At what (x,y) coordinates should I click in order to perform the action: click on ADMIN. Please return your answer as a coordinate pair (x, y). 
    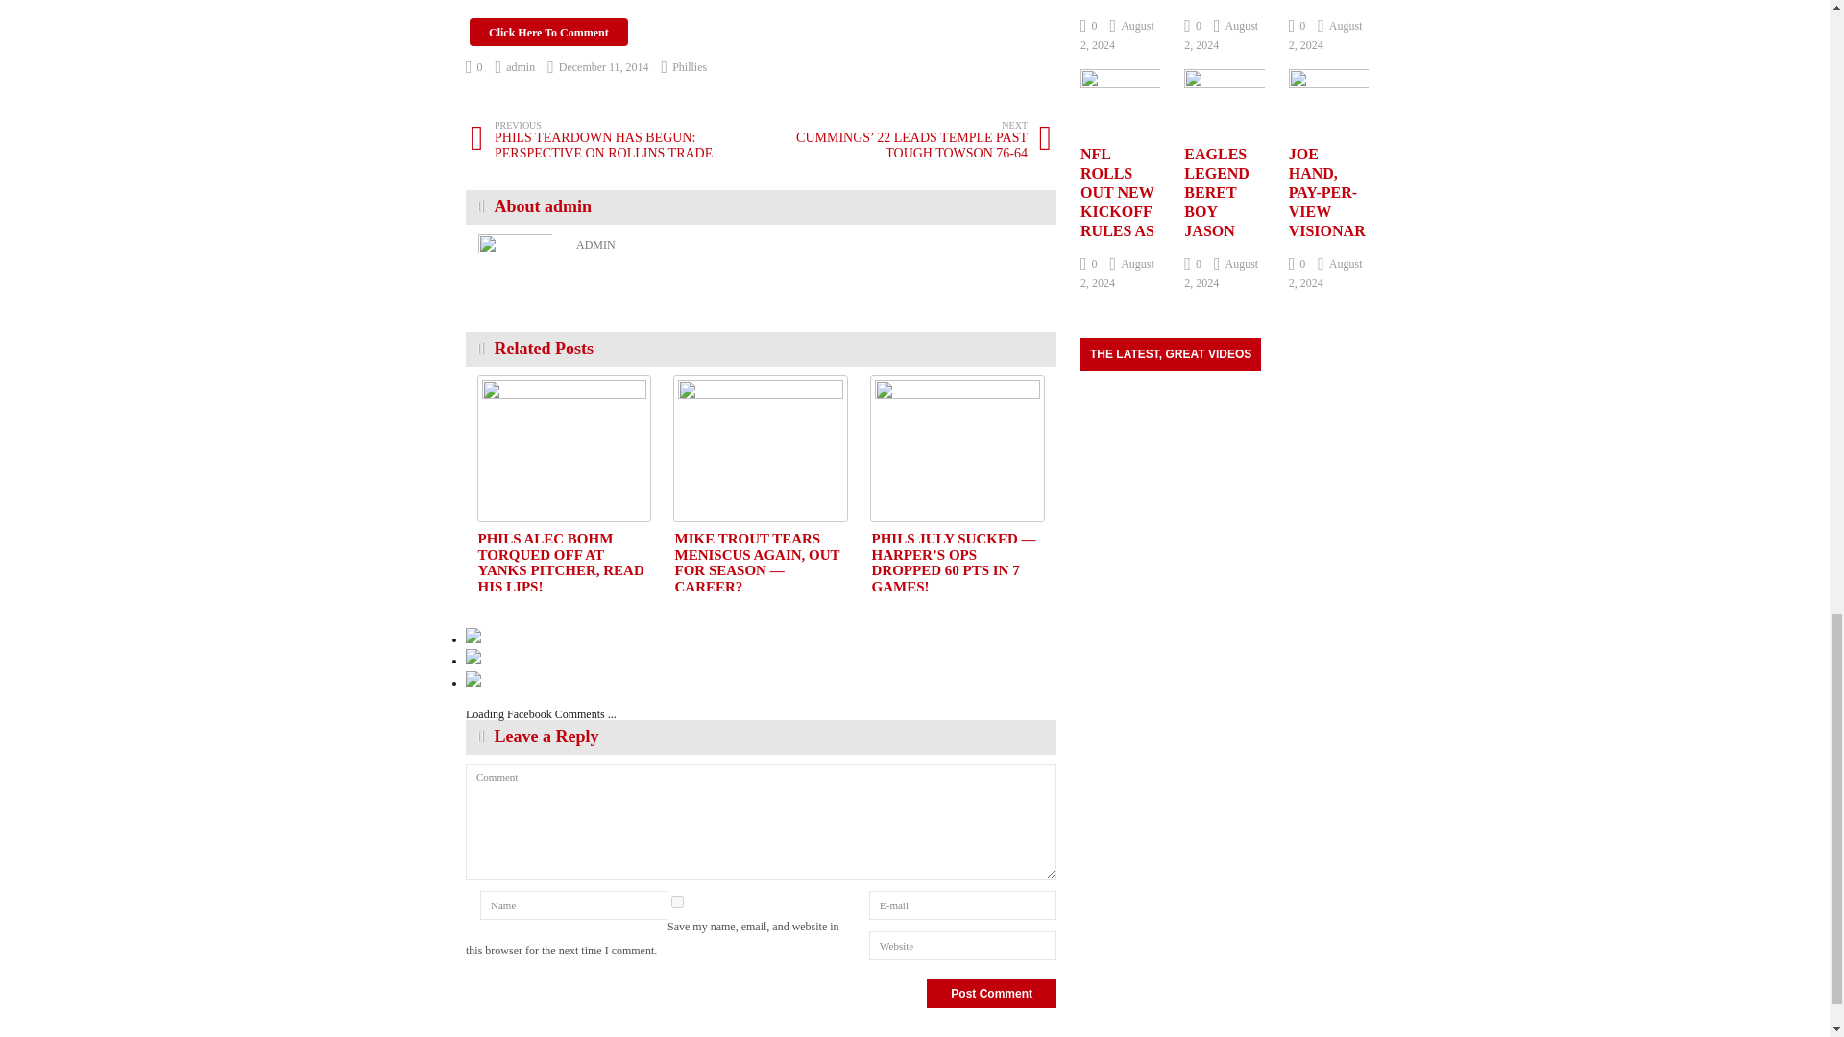
    Looking at the image, I should click on (595, 245).